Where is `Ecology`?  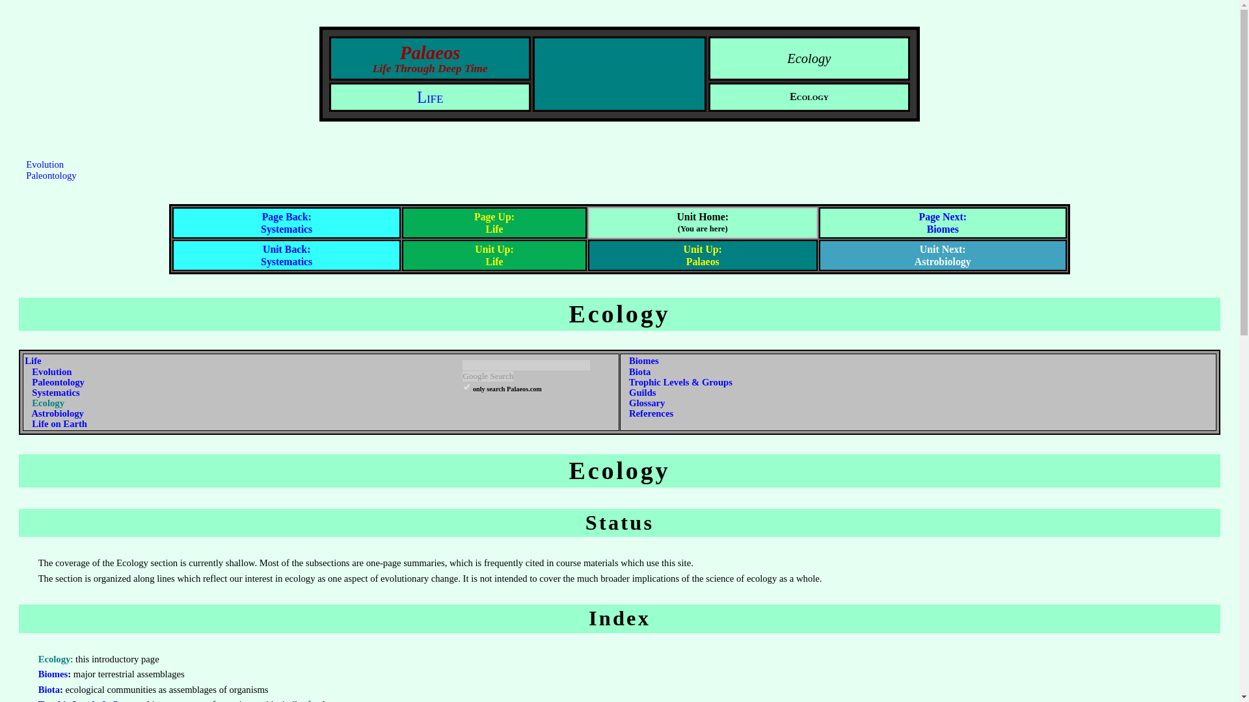 Ecology is located at coordinates (48, 403).